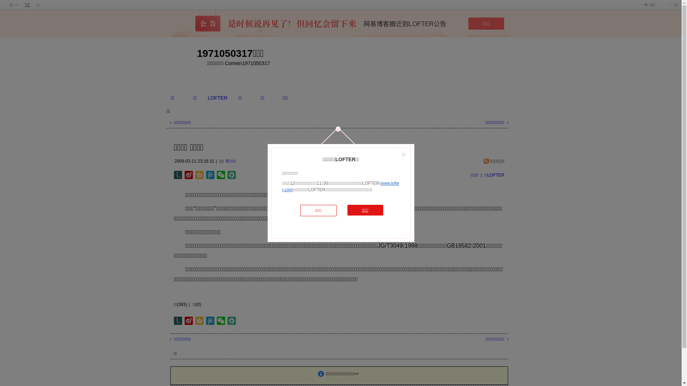 This screenshot has height=386, width=687. What do you see at coordinates (218, 98) in the screenshot?
I see `LOFTER` at bounding box center [218, 98].